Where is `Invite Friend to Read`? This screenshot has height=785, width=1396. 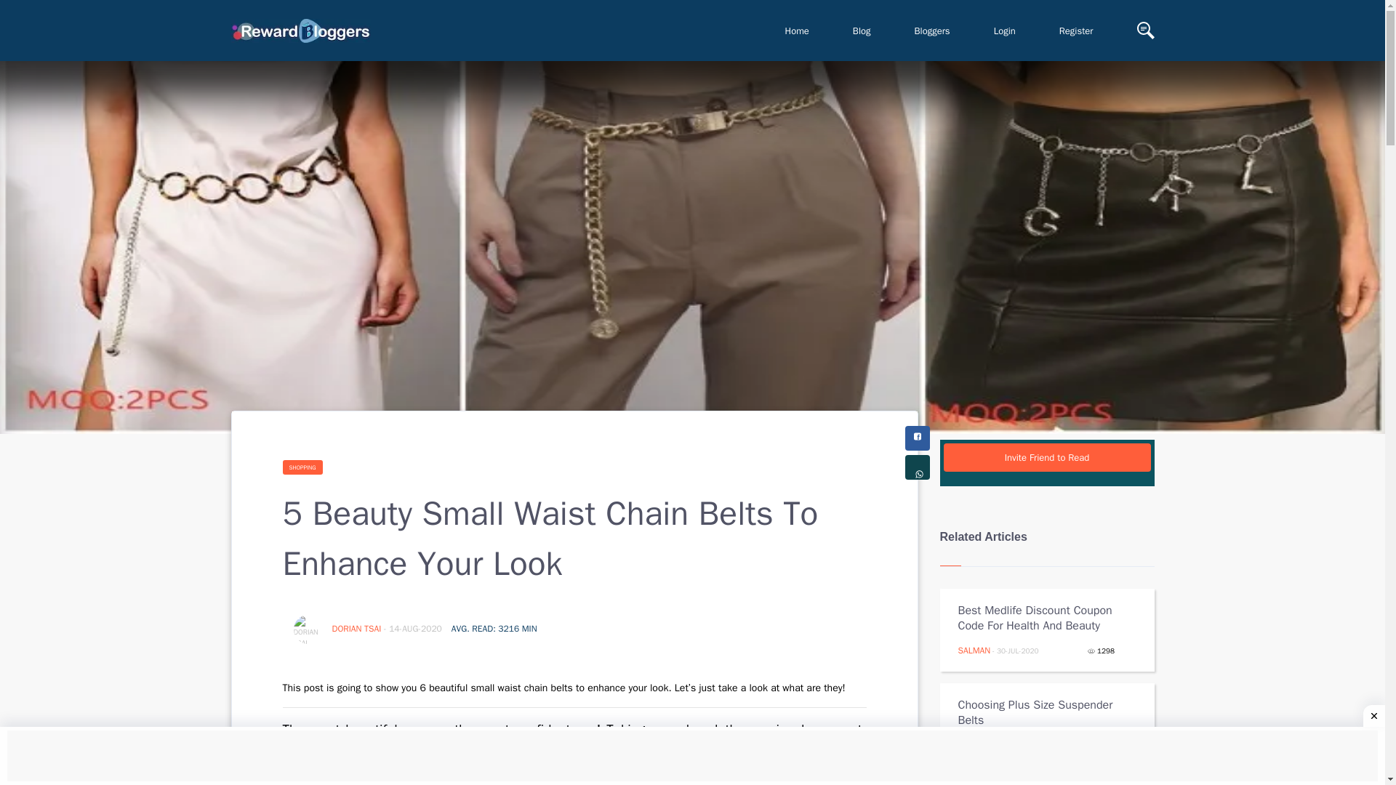 Invite Friend to Read is located at coordinates (1047, 458).